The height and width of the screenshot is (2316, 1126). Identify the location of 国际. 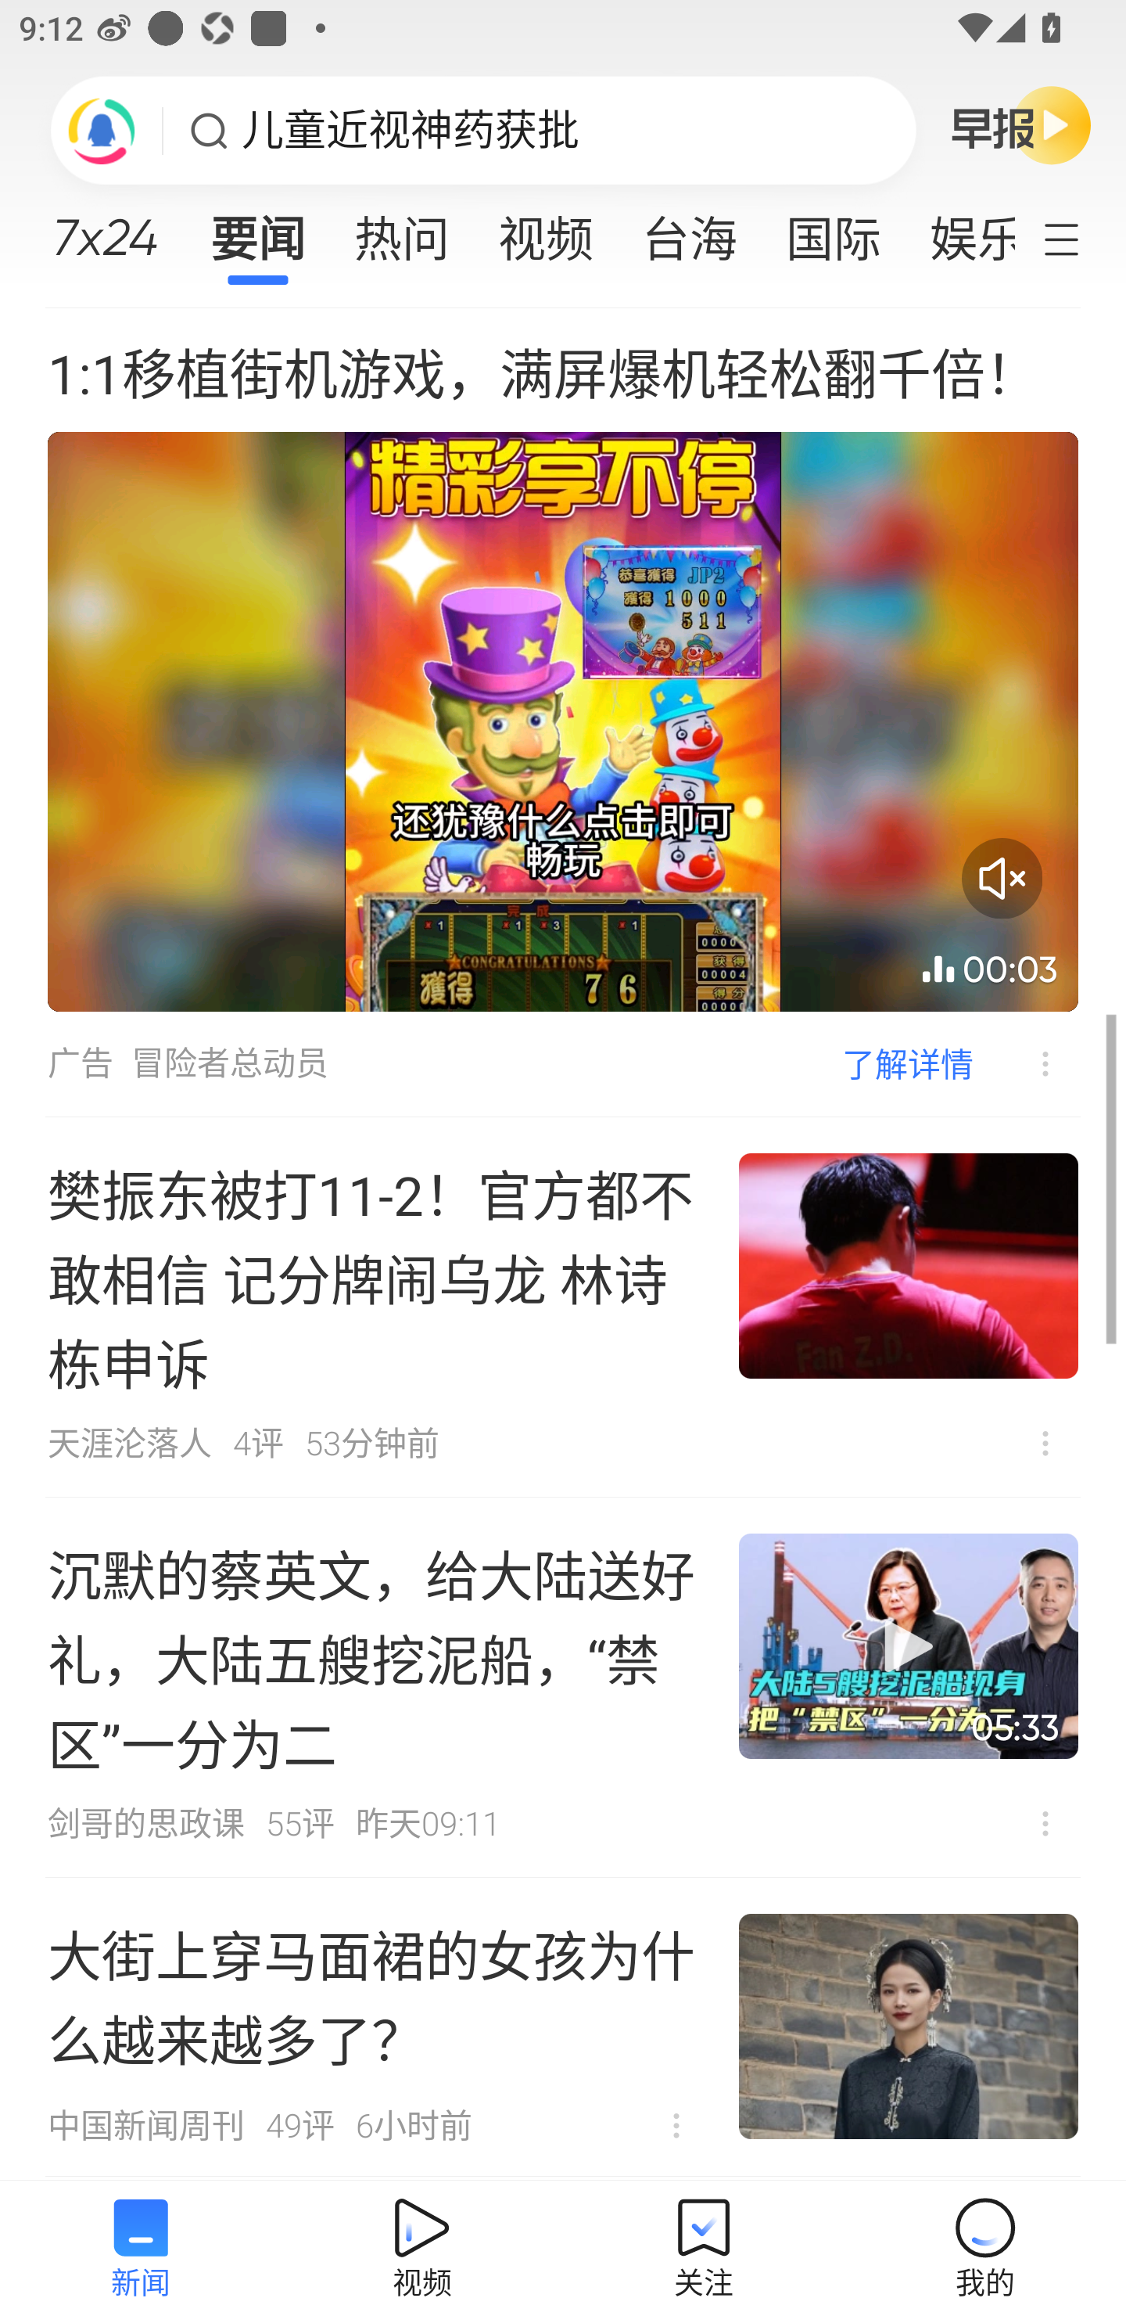
(833, 230).